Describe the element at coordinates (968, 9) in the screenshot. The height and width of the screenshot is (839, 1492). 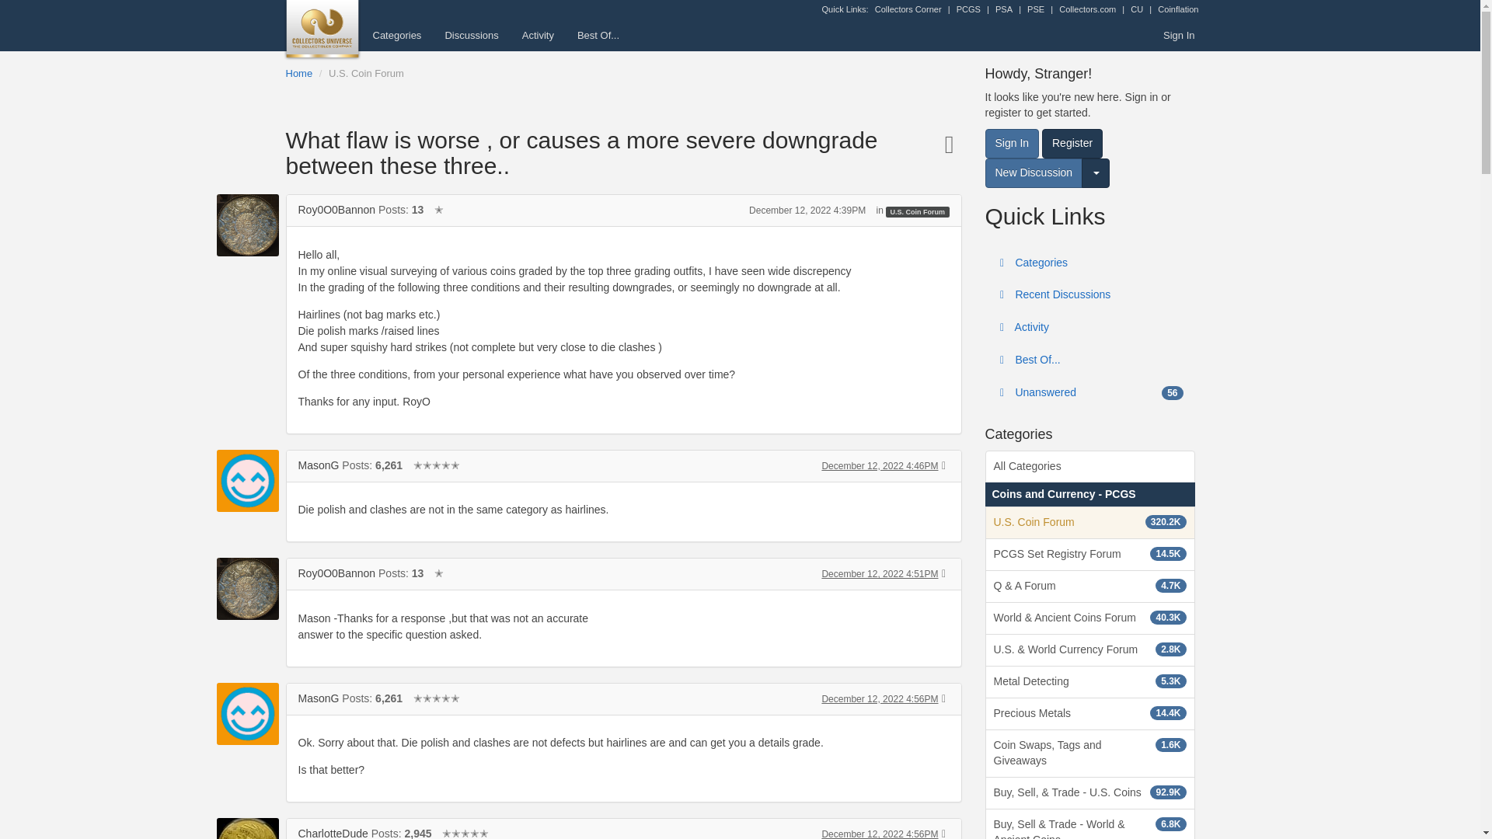
I see `PCGS - Professional Coin Grading` at that location.